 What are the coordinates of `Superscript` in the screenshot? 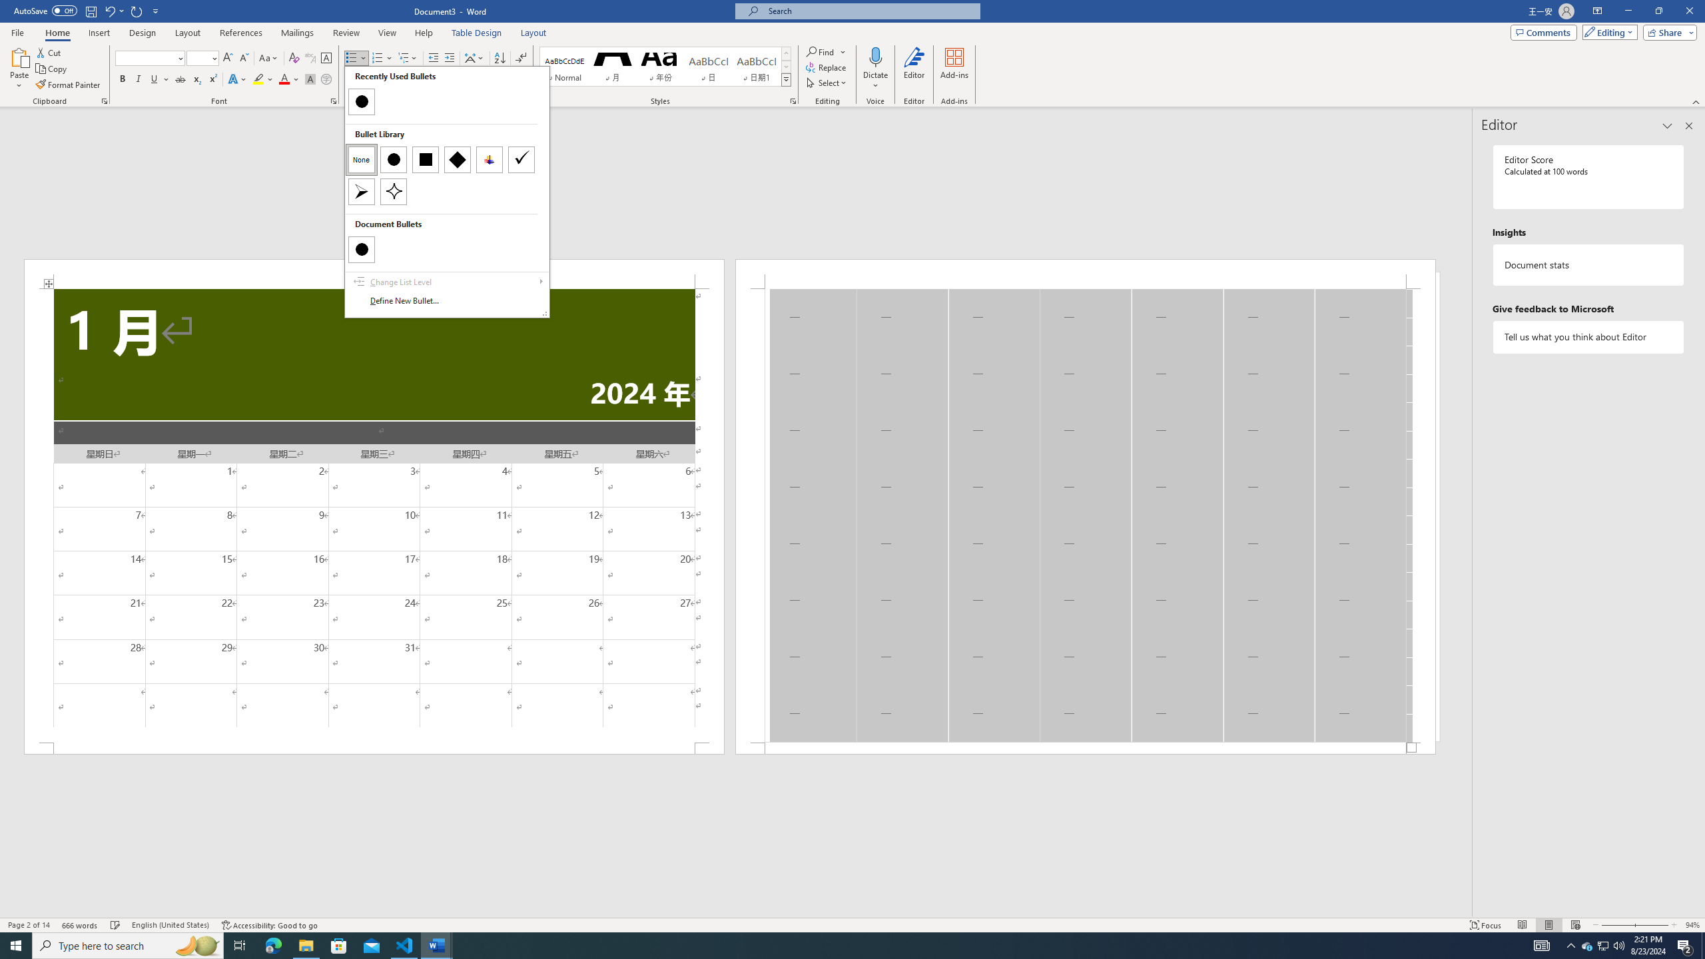 It's located at (377, 59).